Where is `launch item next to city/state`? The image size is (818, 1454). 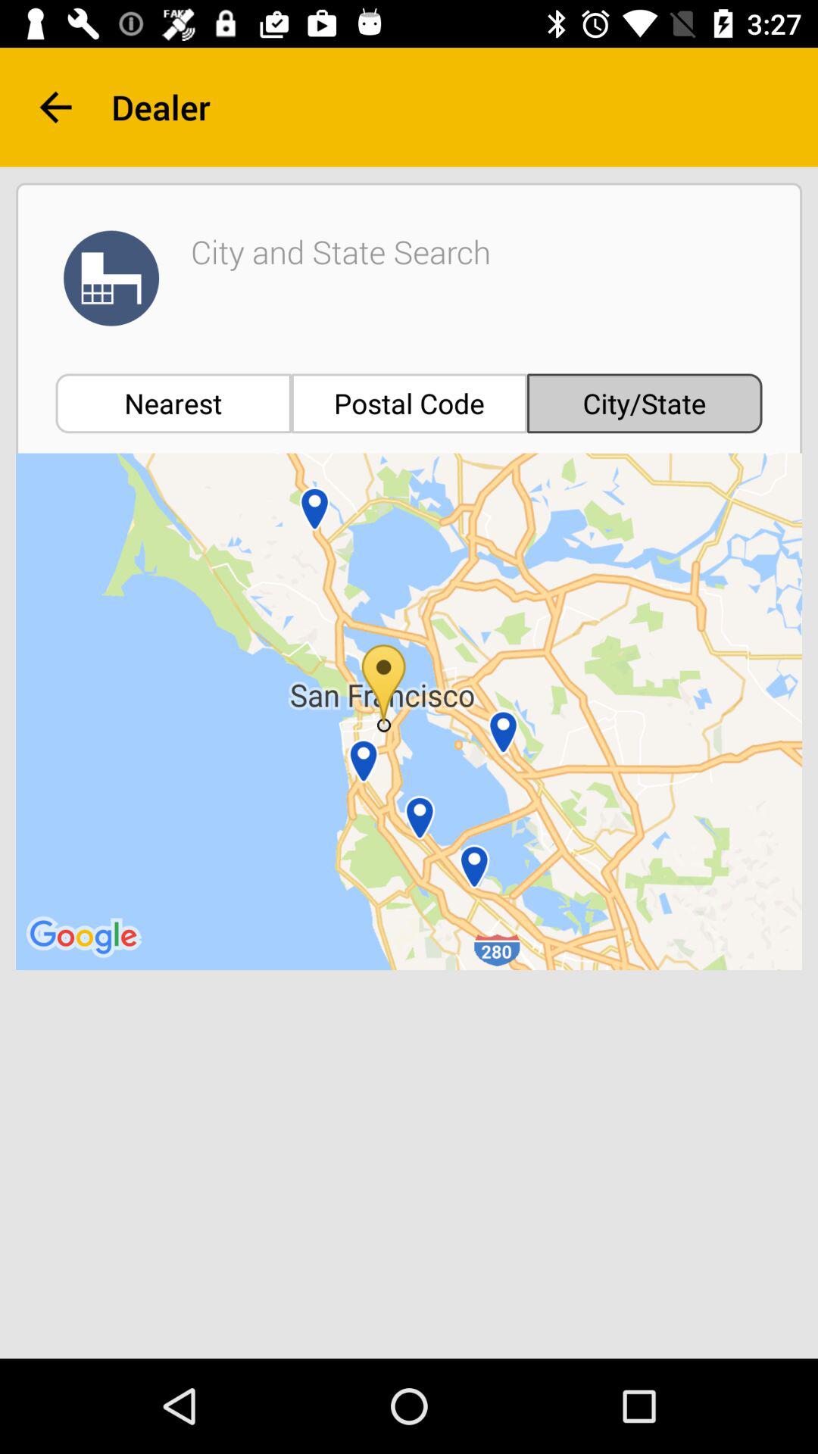
launch item next to city/state is located at coordinates (409, 403).